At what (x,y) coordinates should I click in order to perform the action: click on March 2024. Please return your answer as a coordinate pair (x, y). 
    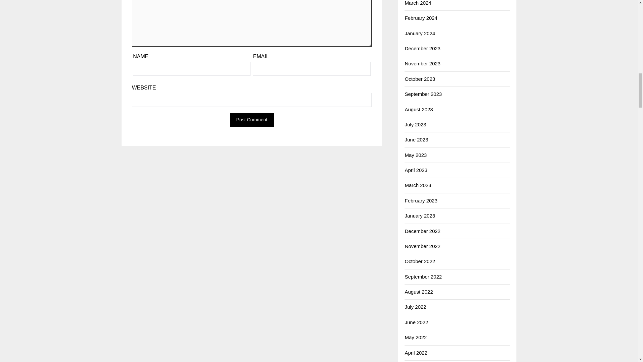
    Looking at the image, I should click on (417, 3).